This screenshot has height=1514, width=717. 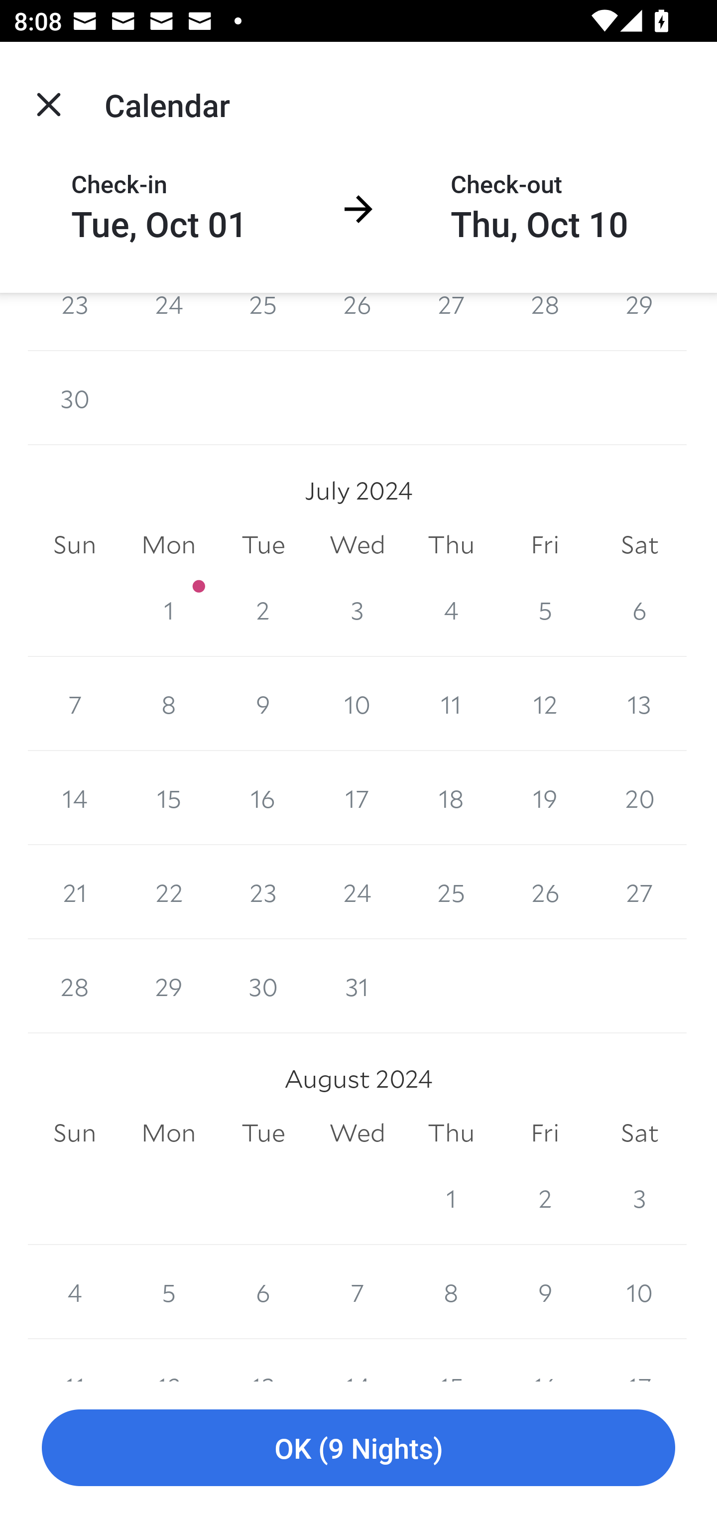 What do you see at coordinates (75, 398) in the screenshot?
I see `30 30 June 2024` at bounding box center [75, 398].